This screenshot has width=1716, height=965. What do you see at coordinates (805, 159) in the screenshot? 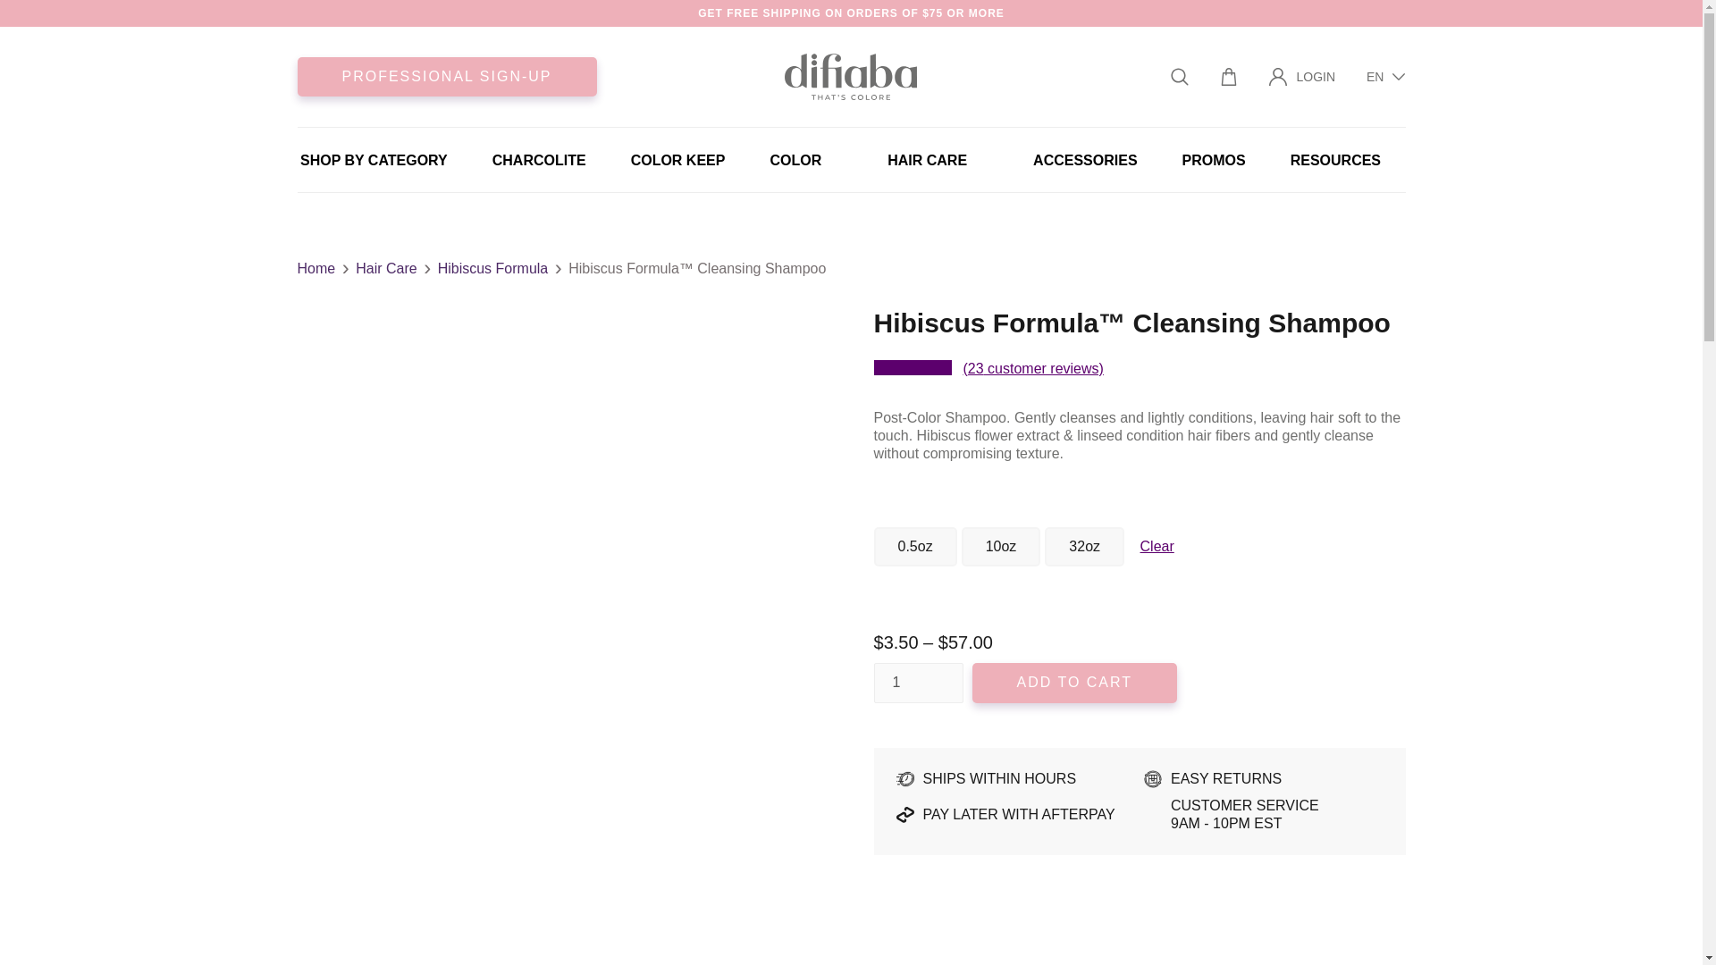
I see `COLOR` at bounding box center [805, 159].